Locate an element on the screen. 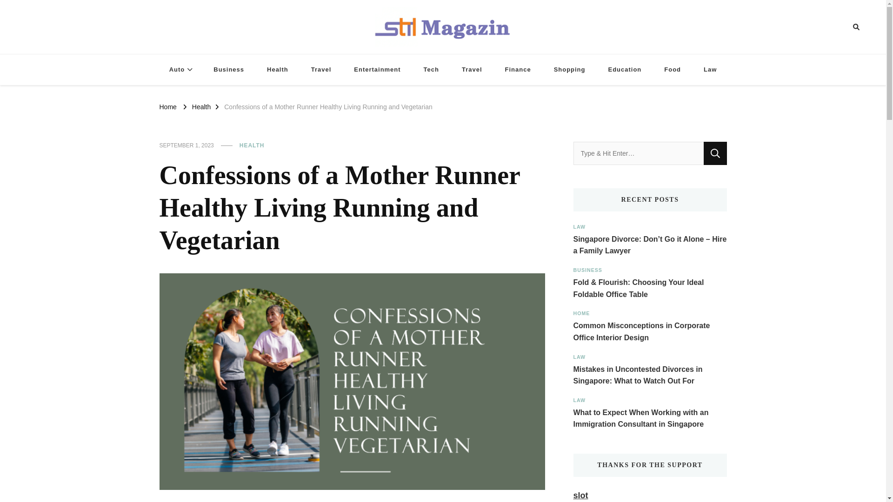 The height and width of the screenshot is (502, 893). Shopping is located at coordinates (569, 70).